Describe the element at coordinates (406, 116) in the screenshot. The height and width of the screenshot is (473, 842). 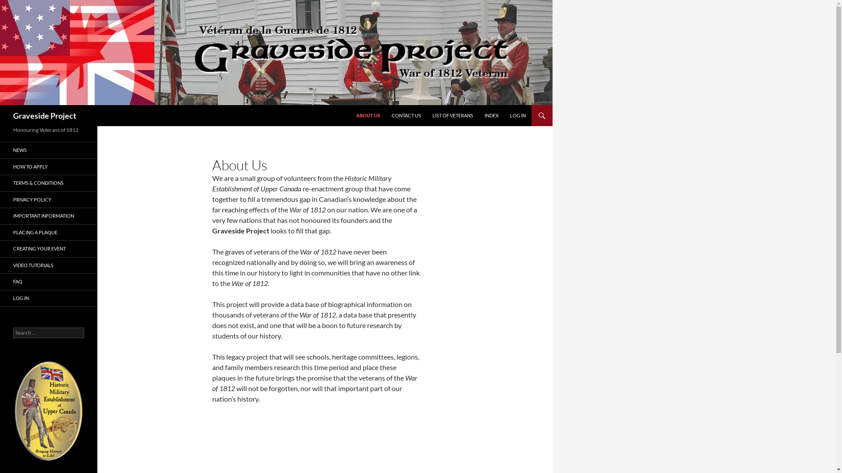
I see `CONTACT US` at that location.